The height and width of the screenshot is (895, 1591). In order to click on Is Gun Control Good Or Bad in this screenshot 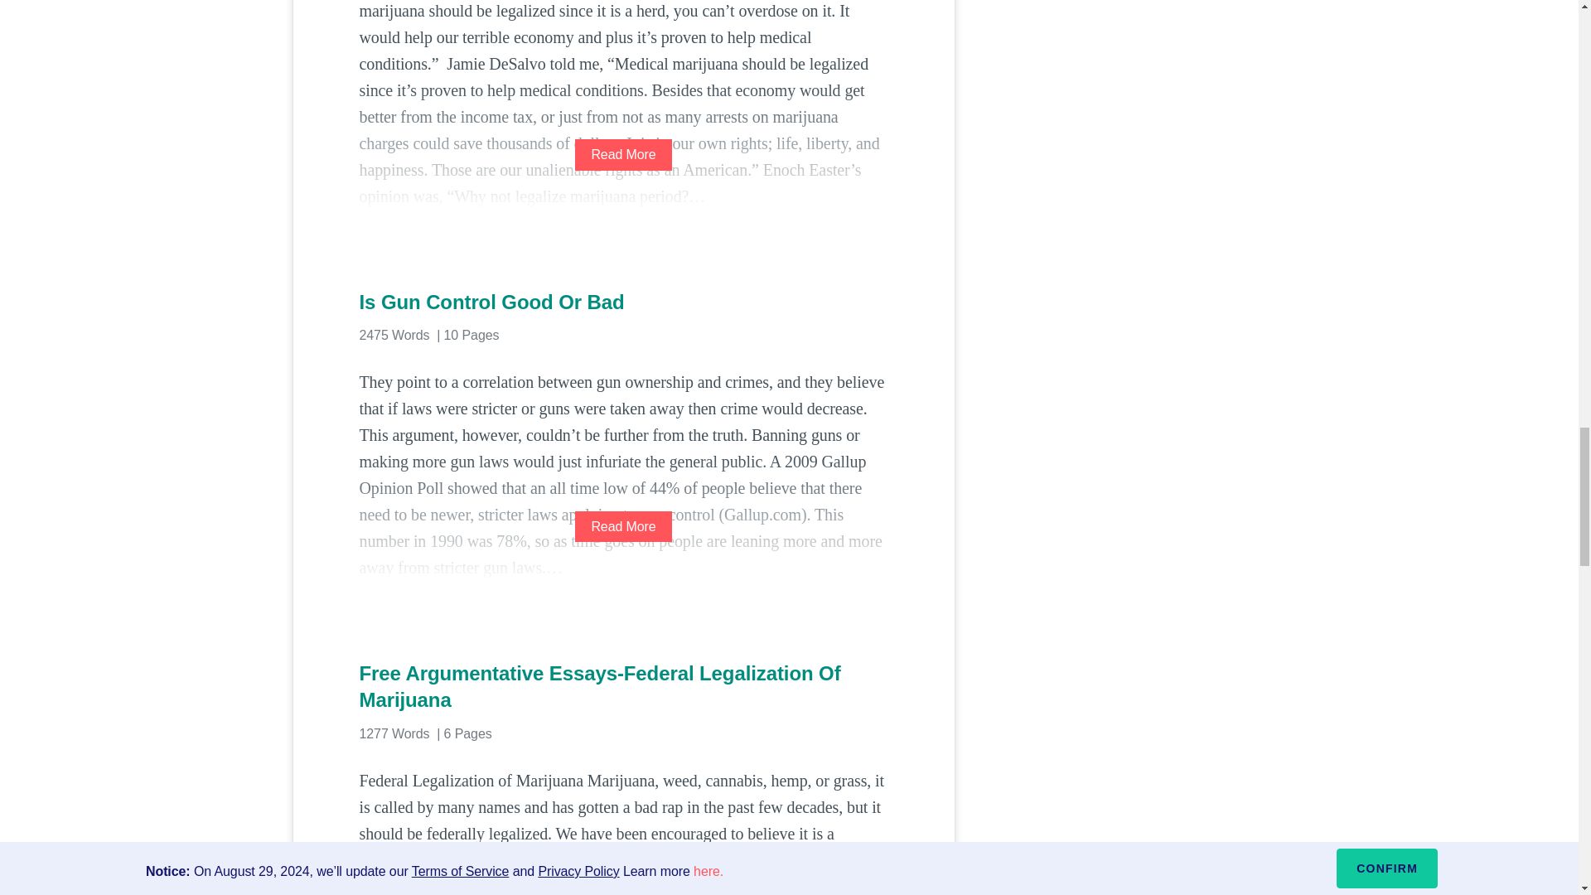, I will do `click(623, 302)`.